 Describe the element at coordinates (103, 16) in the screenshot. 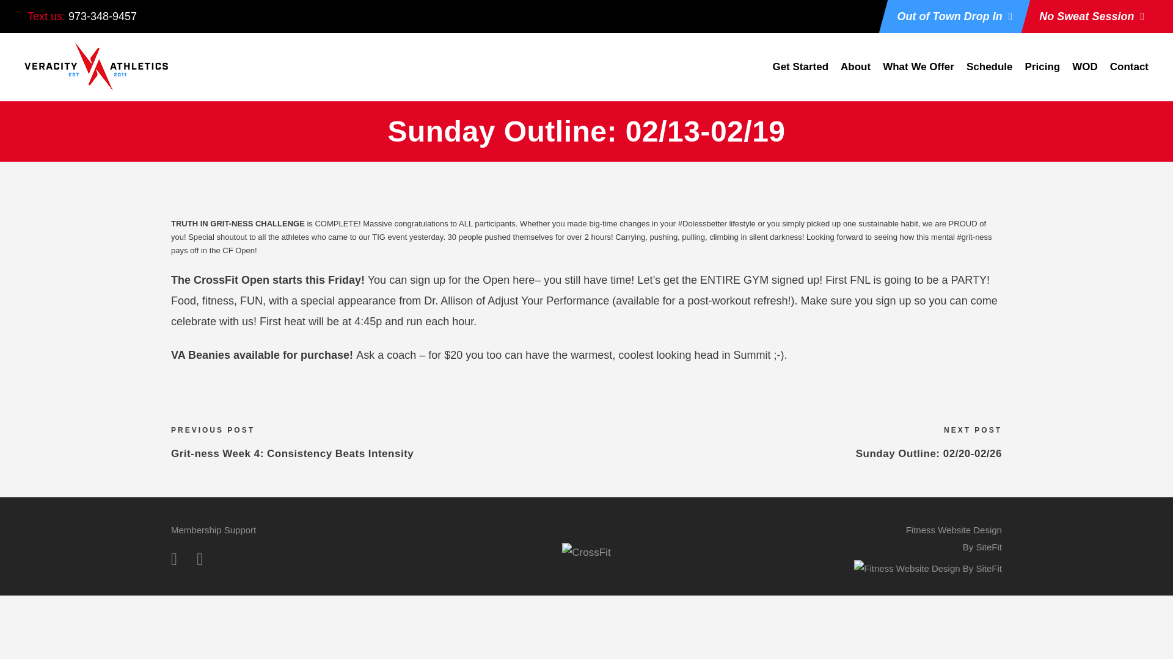

I see `973-348-9457` at that location.